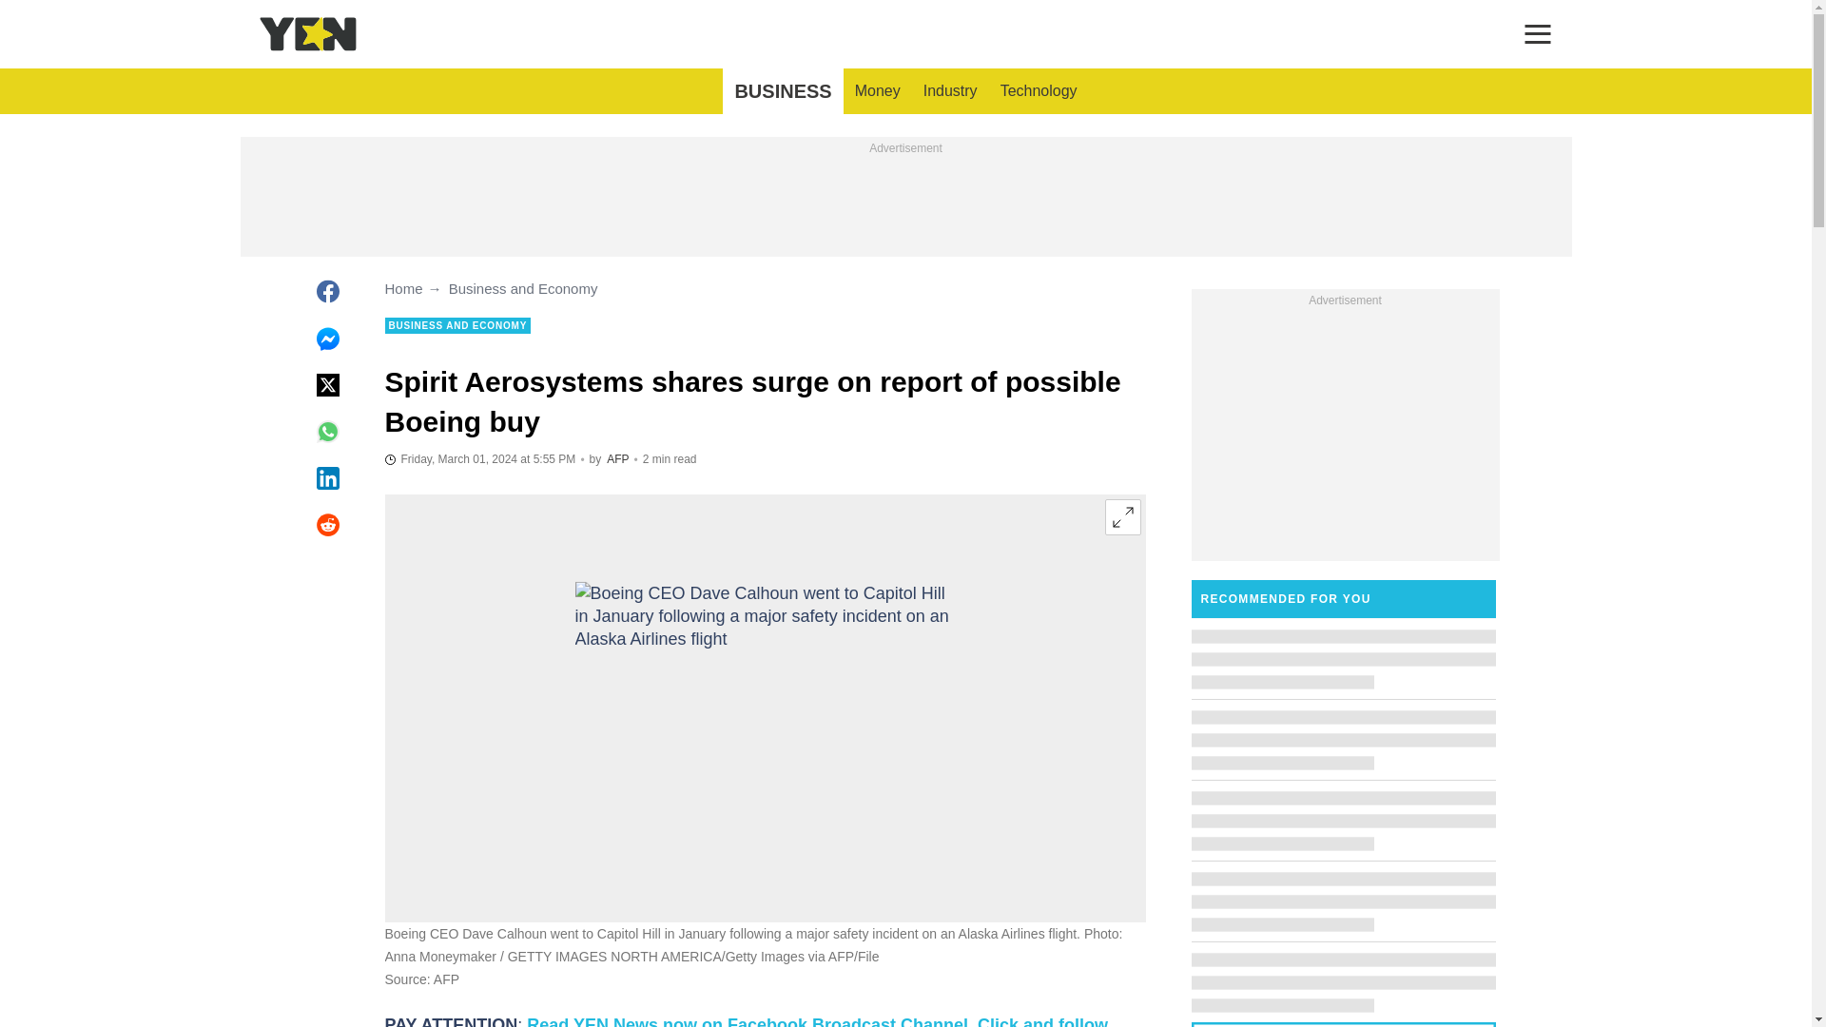  Describe the element at coordinates (746, 1021) in the screenshot. I see `FB Broadcast Channel` at that location.